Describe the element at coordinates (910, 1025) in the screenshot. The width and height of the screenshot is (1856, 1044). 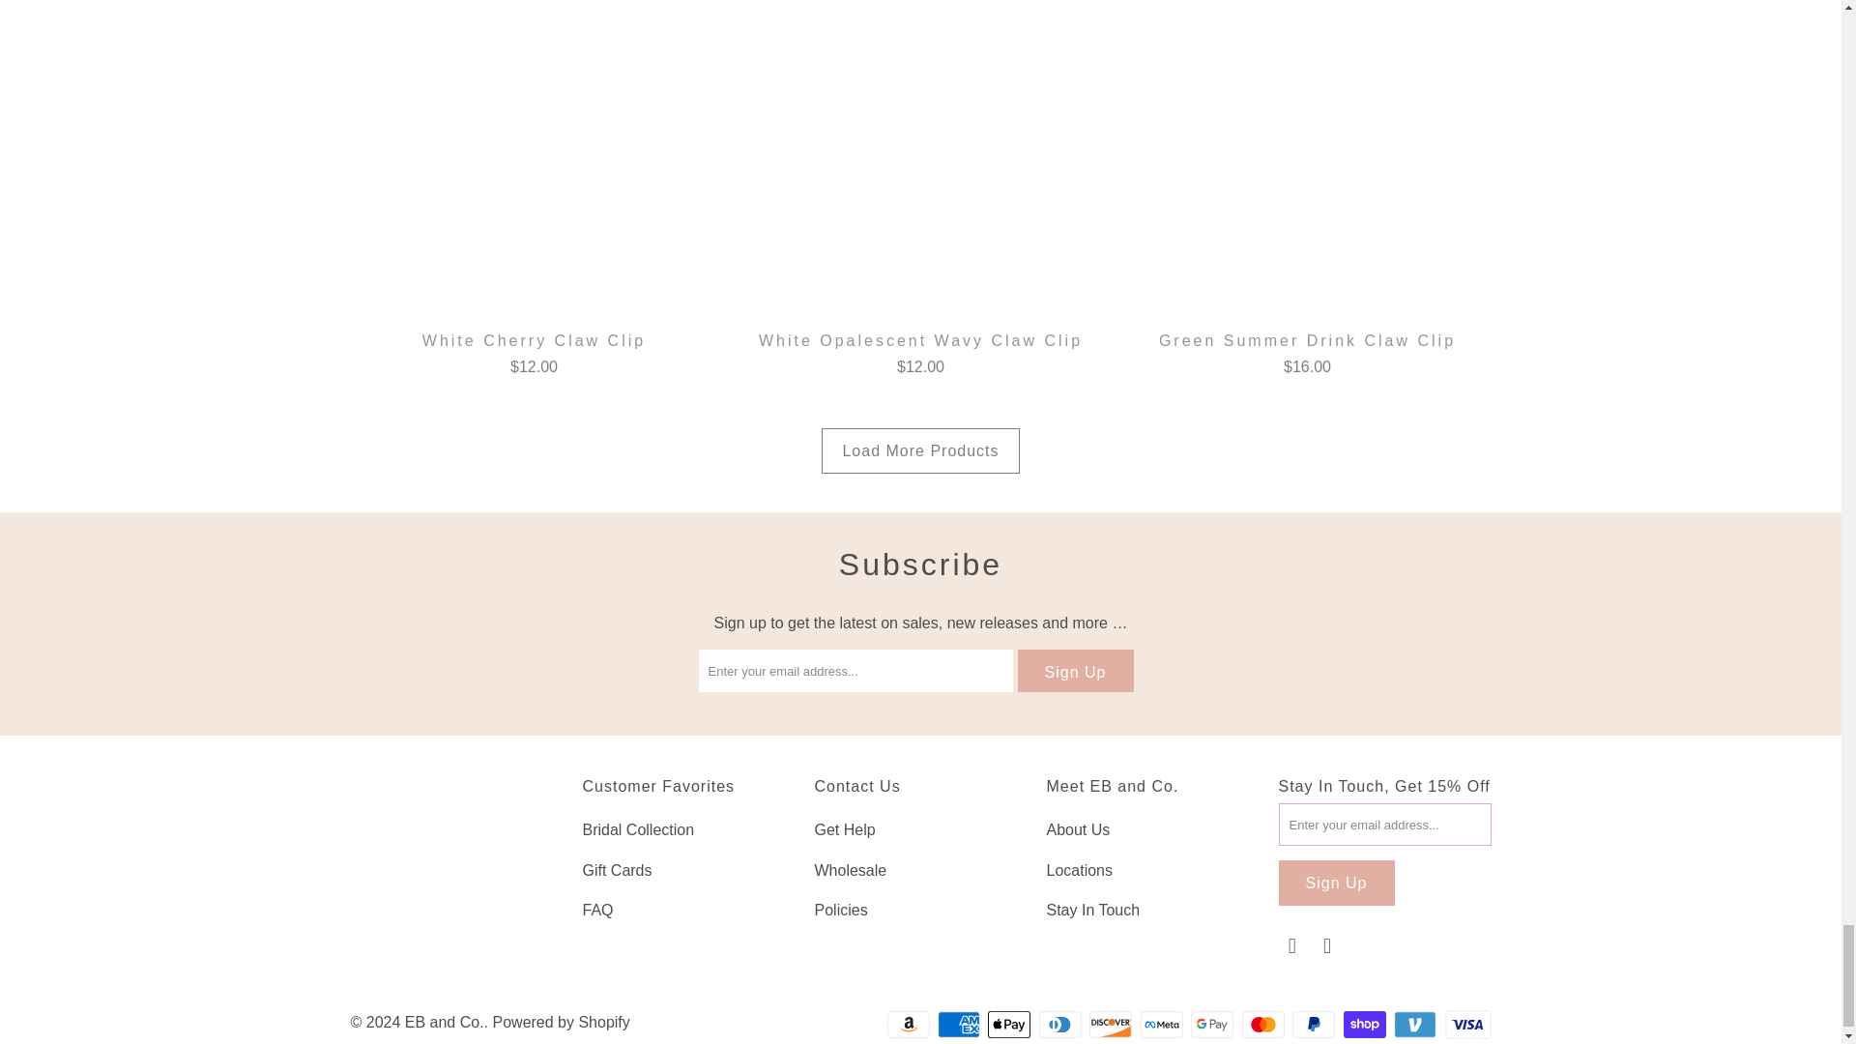
I see `Amazon` at that location.